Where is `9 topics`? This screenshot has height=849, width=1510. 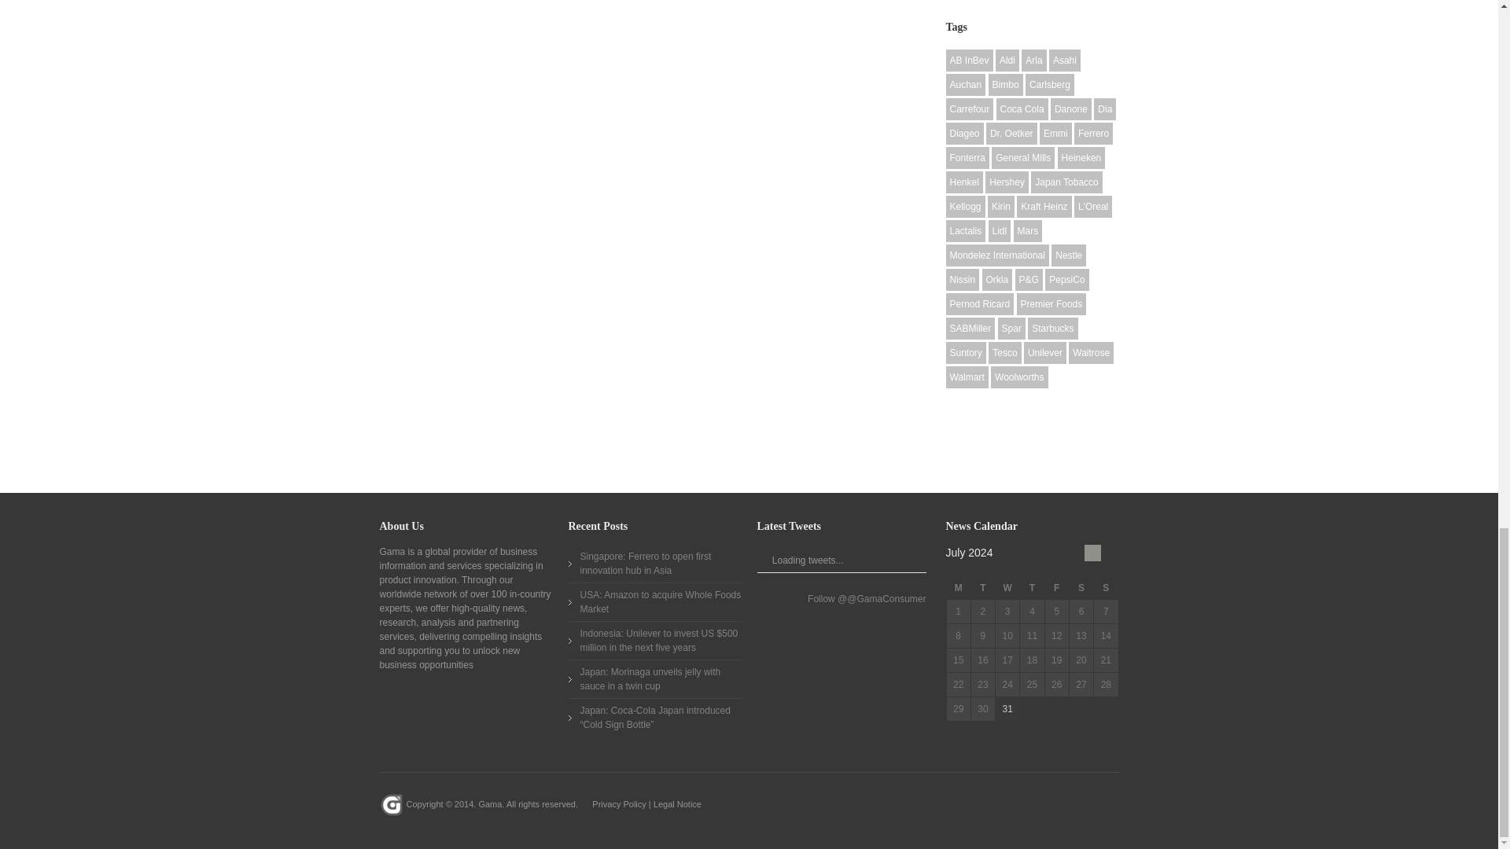 9 topics is located at coordinates (1065, 60).